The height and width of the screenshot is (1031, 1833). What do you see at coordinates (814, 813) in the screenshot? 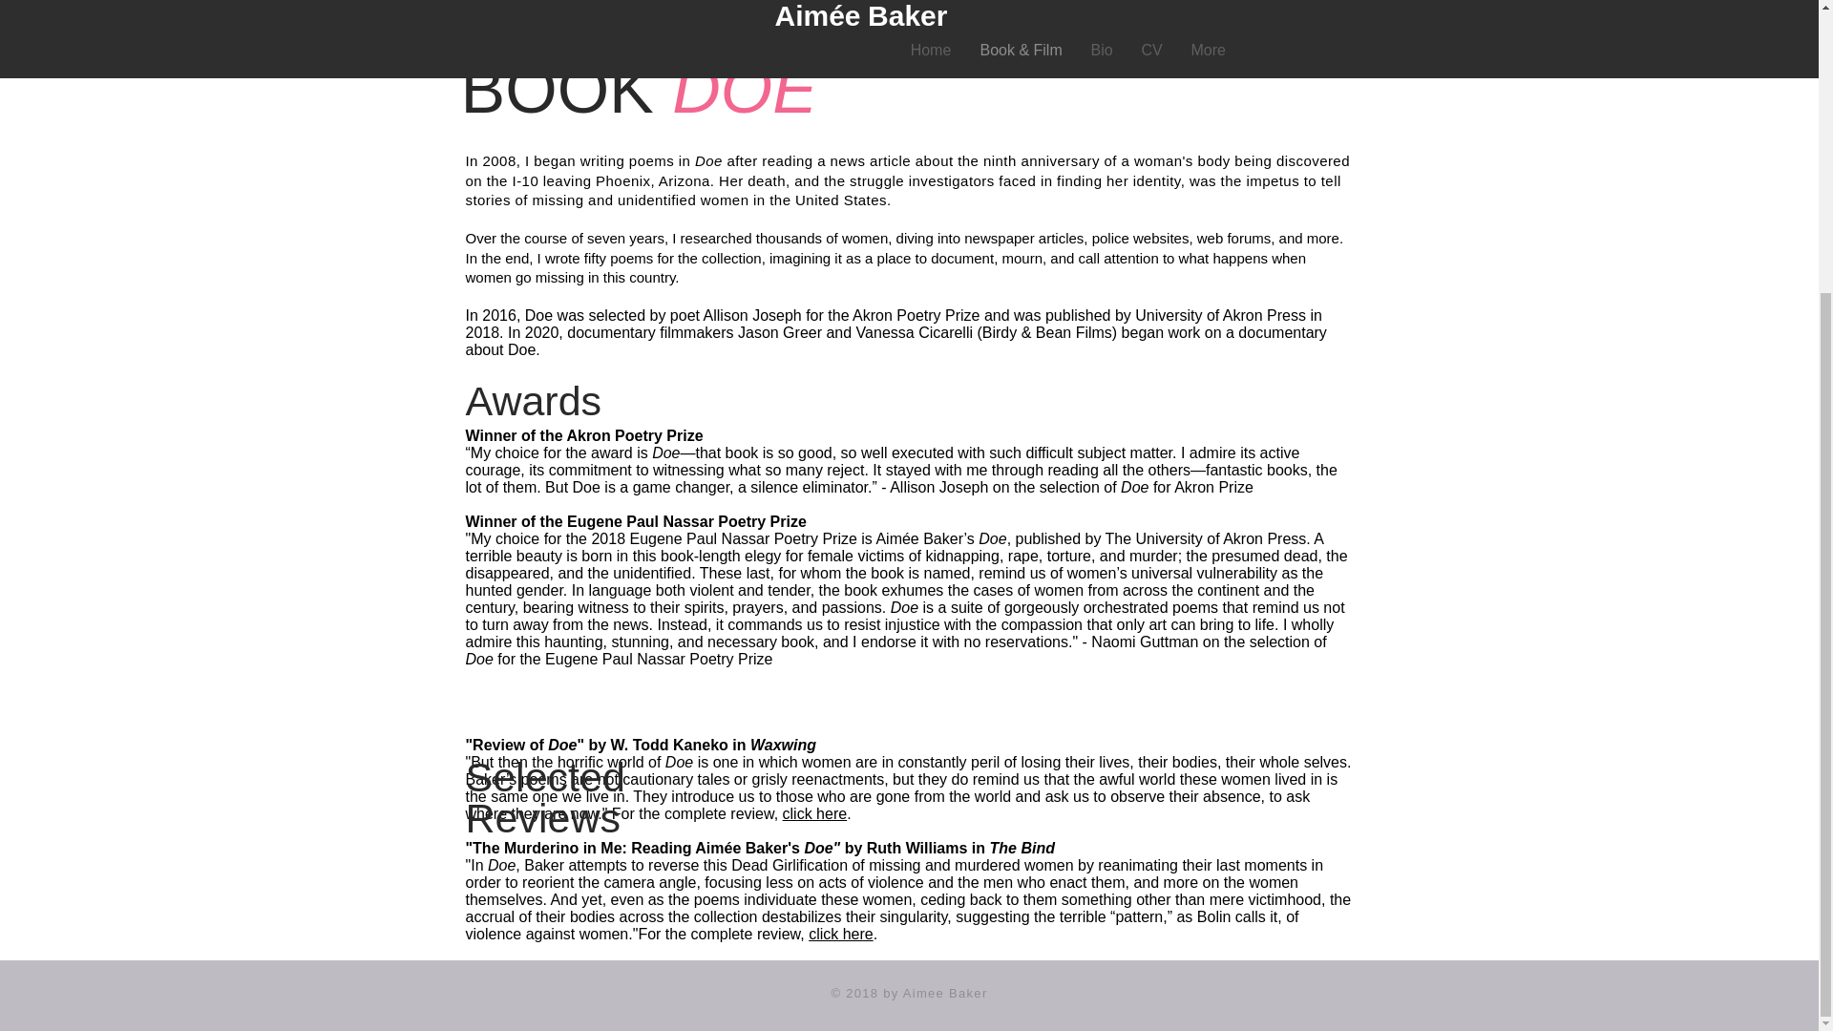
I see `click here` at bounding box center [814, 813].